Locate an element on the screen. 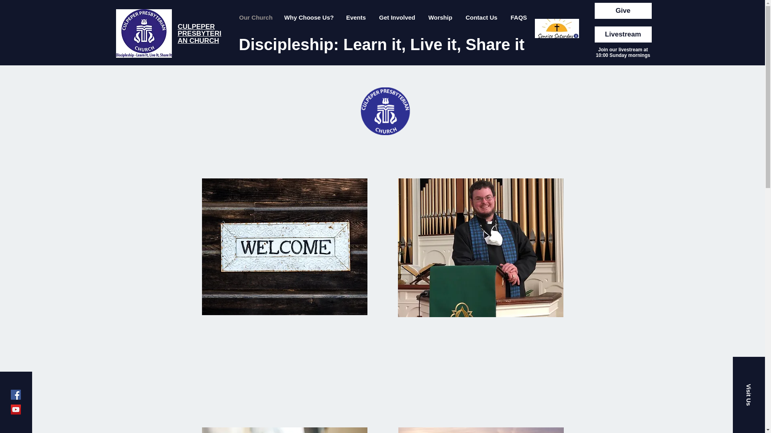 The image size is (771, 433). CPC Logo.gif is located at coordinates (385, 111).